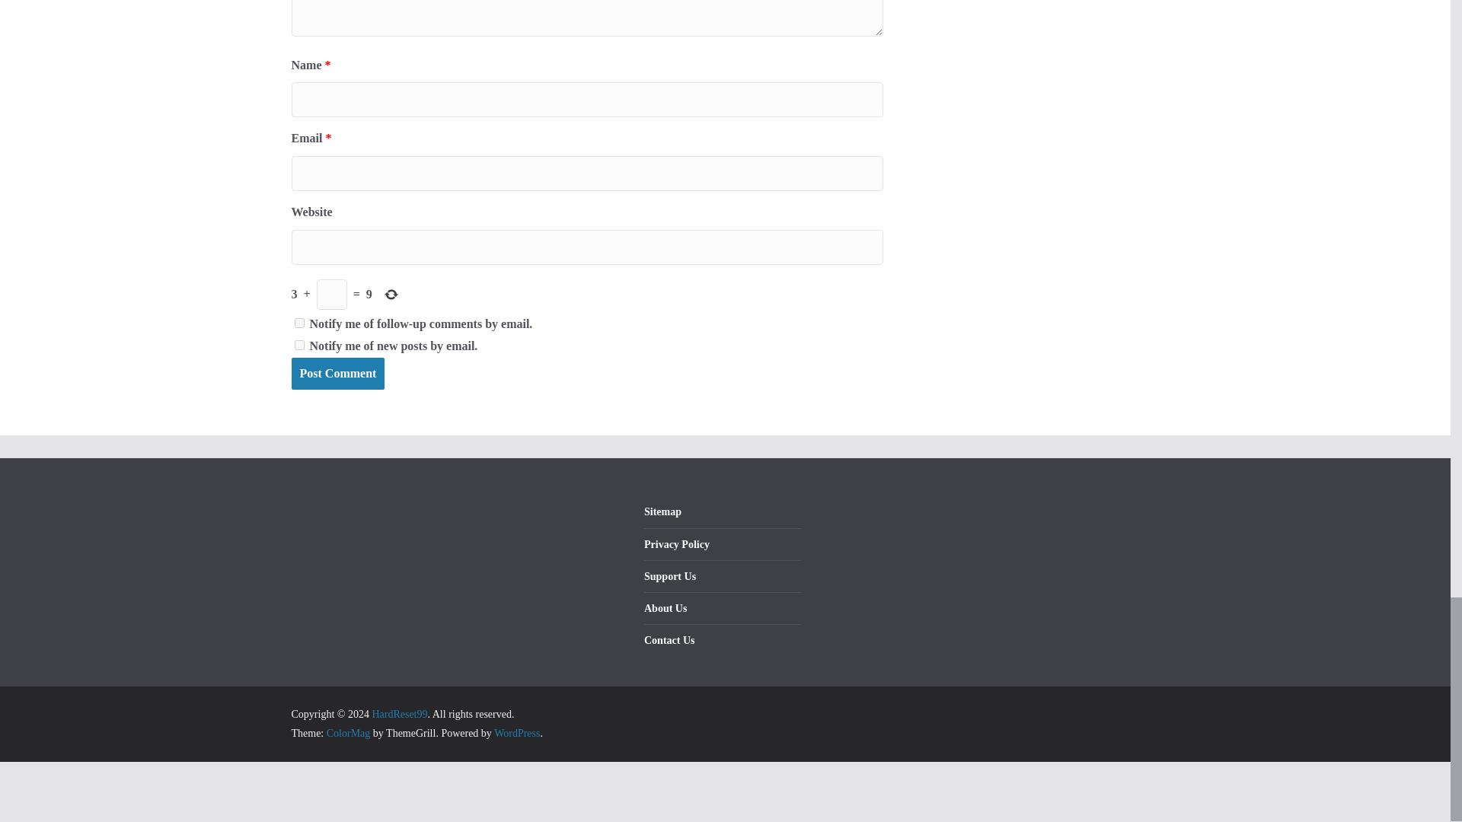 The width and height of the screenshot is (1462, 822). Describe the element at coordinates (337, 374) in the screenshot. I see `Post Comment` at that location.